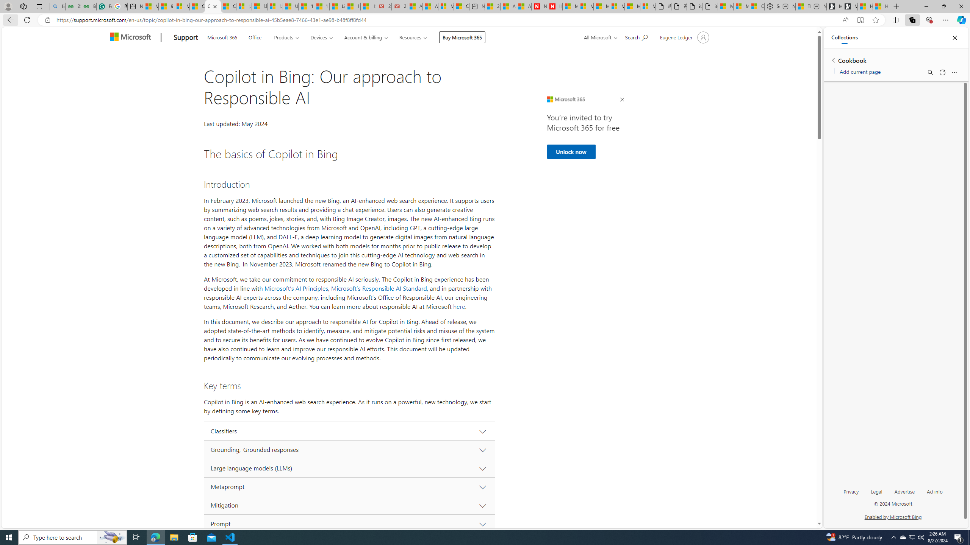 This screenshot has height=545, width=970. What do you see at coordinates (368, 6) in the screenshot?
I see `15 Ways Modern Life Contradicts the Teachings of Jesus` at bounding box center [368, 6].